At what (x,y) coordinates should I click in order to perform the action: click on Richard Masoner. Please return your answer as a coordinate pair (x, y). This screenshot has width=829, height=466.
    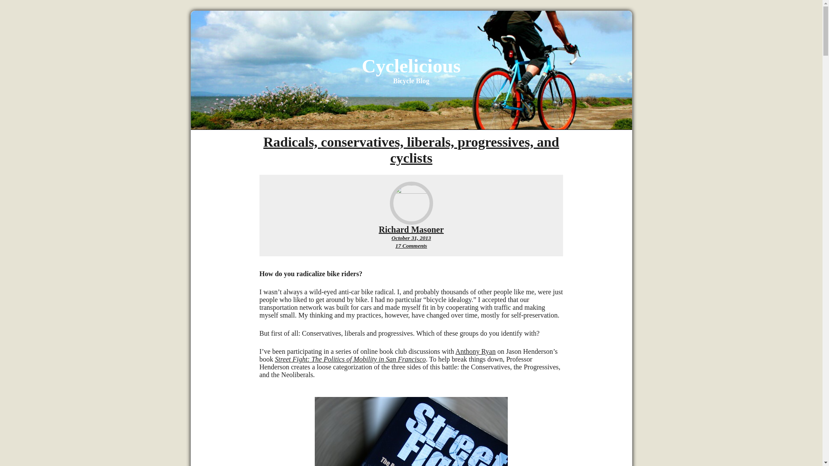
    Looking at the image, I should click on (411, 230).